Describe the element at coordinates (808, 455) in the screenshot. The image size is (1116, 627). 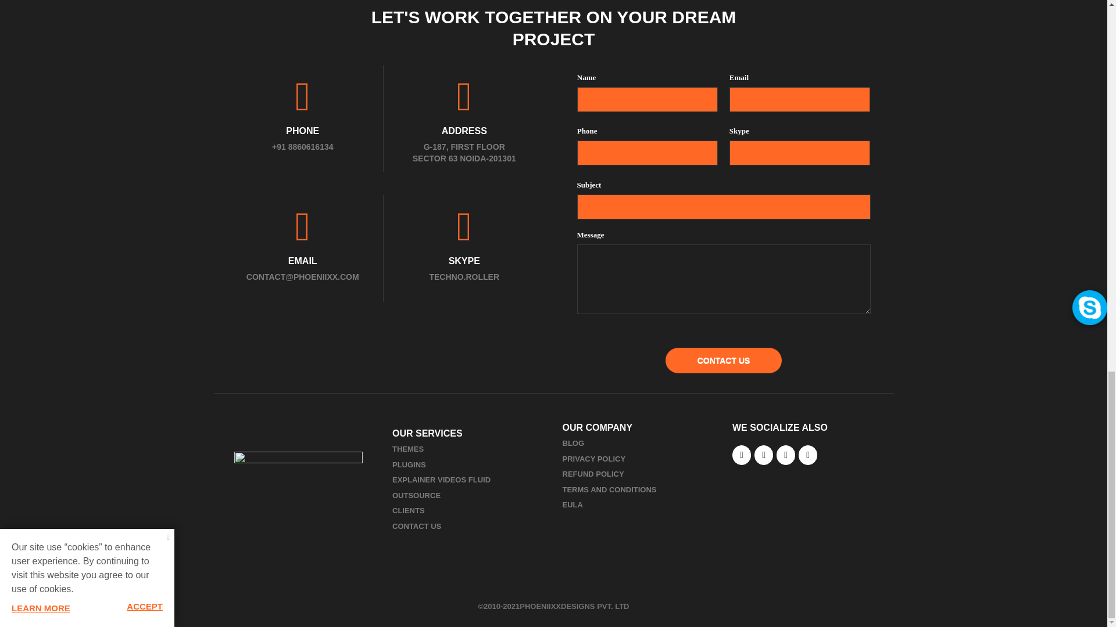
I see `Phoeniixx on Youtube` at that location.